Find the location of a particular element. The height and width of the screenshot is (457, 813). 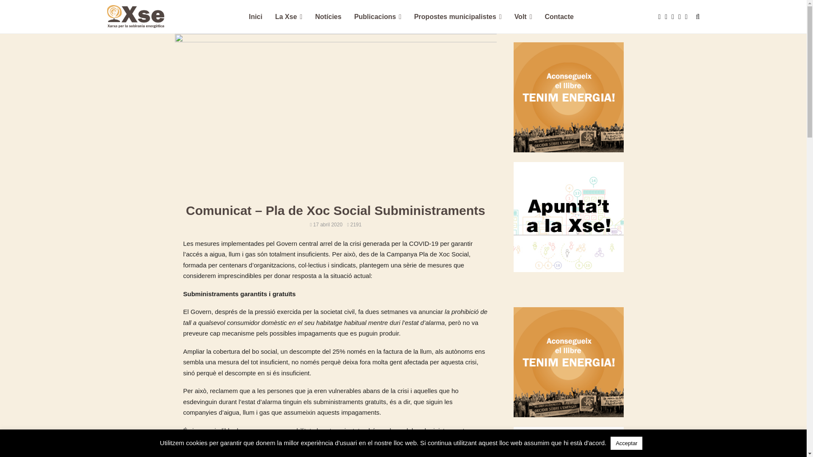

Youtube is located at coordinates (675, 17).